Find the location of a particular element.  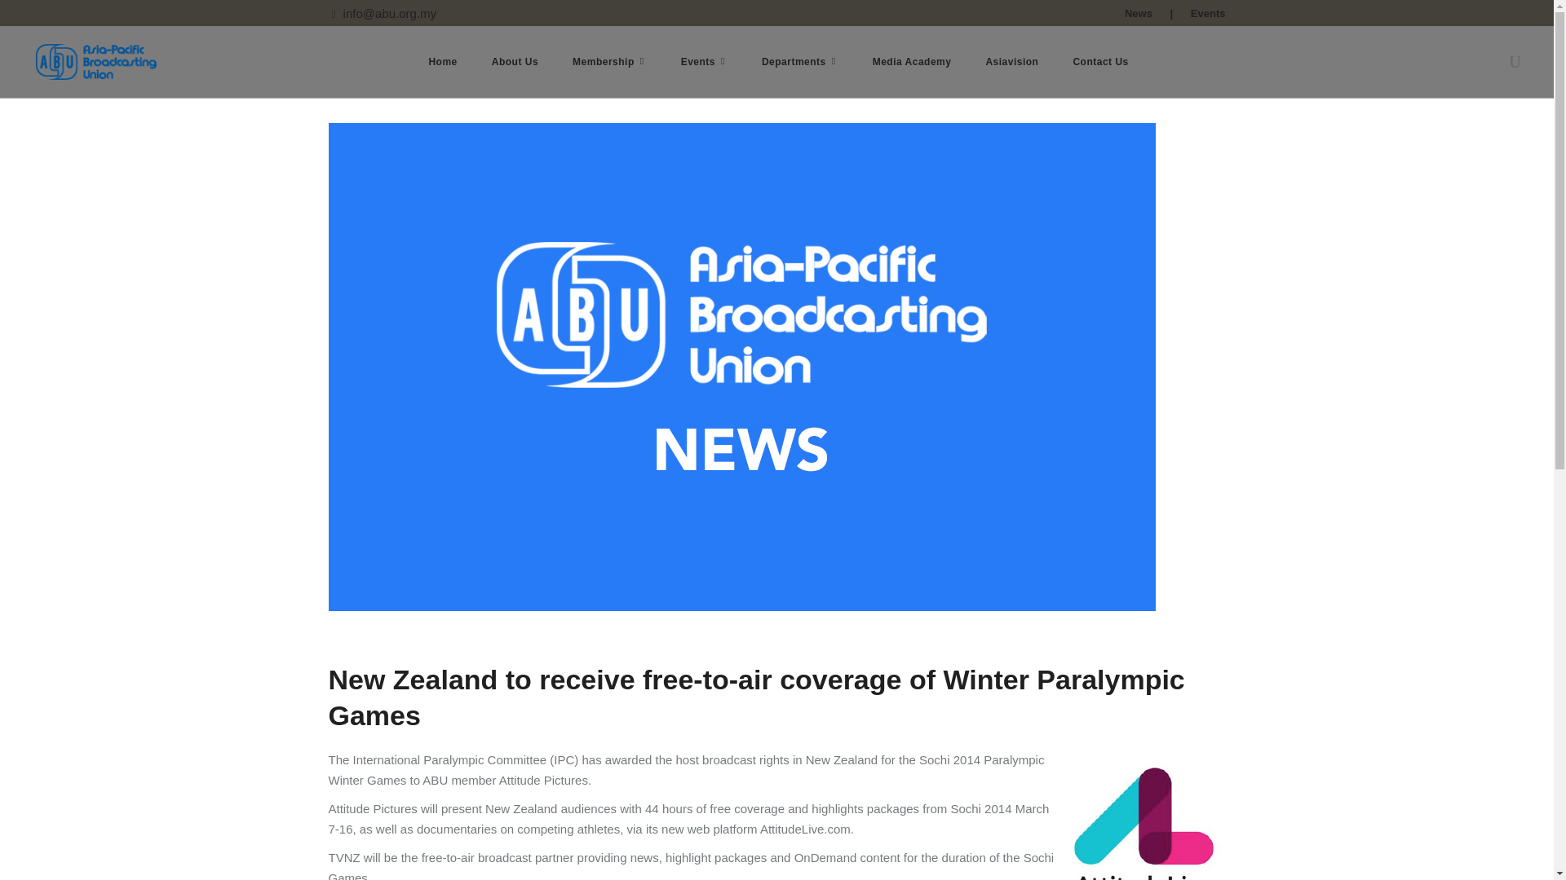

U is located at coordinates (1153, 458).